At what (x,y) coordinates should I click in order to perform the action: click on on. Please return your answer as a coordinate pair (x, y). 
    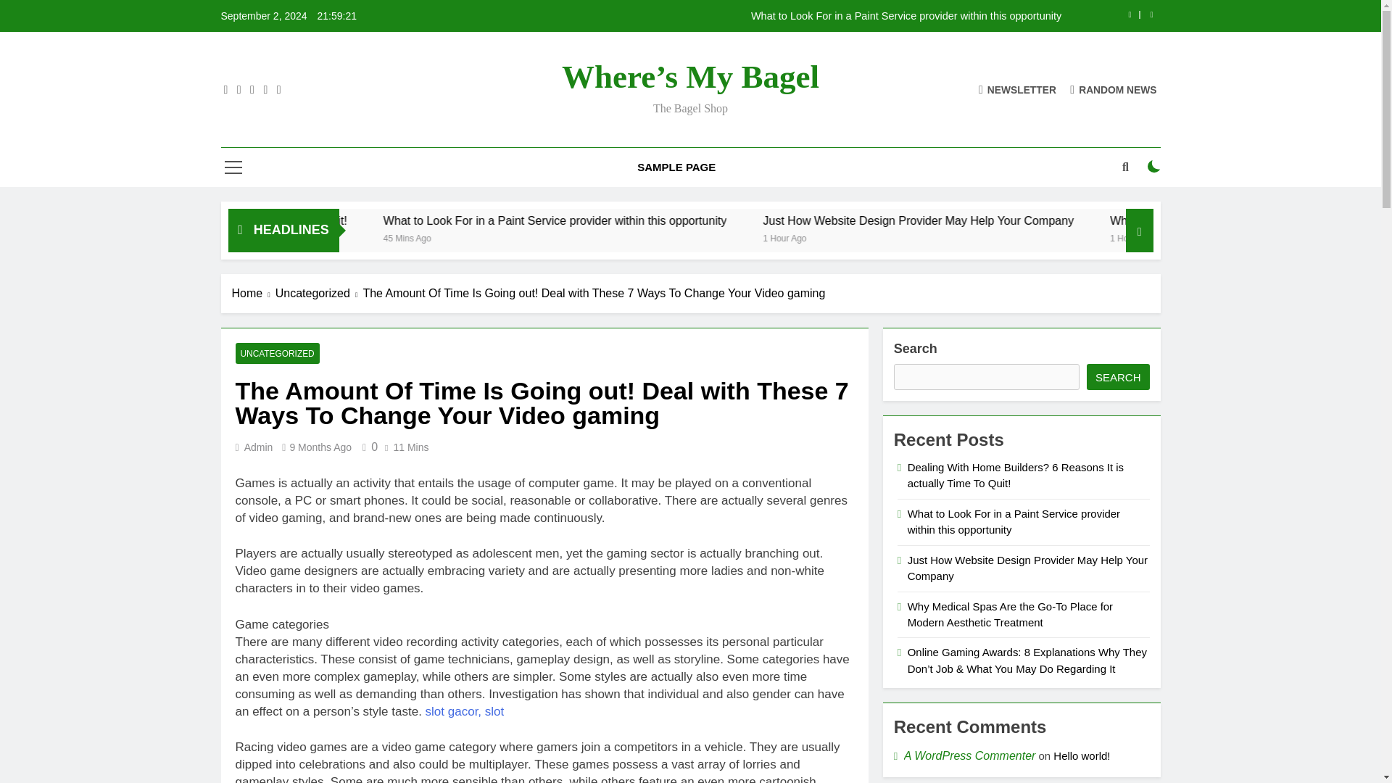
    Looking at the image, I should click on (1154, 167).